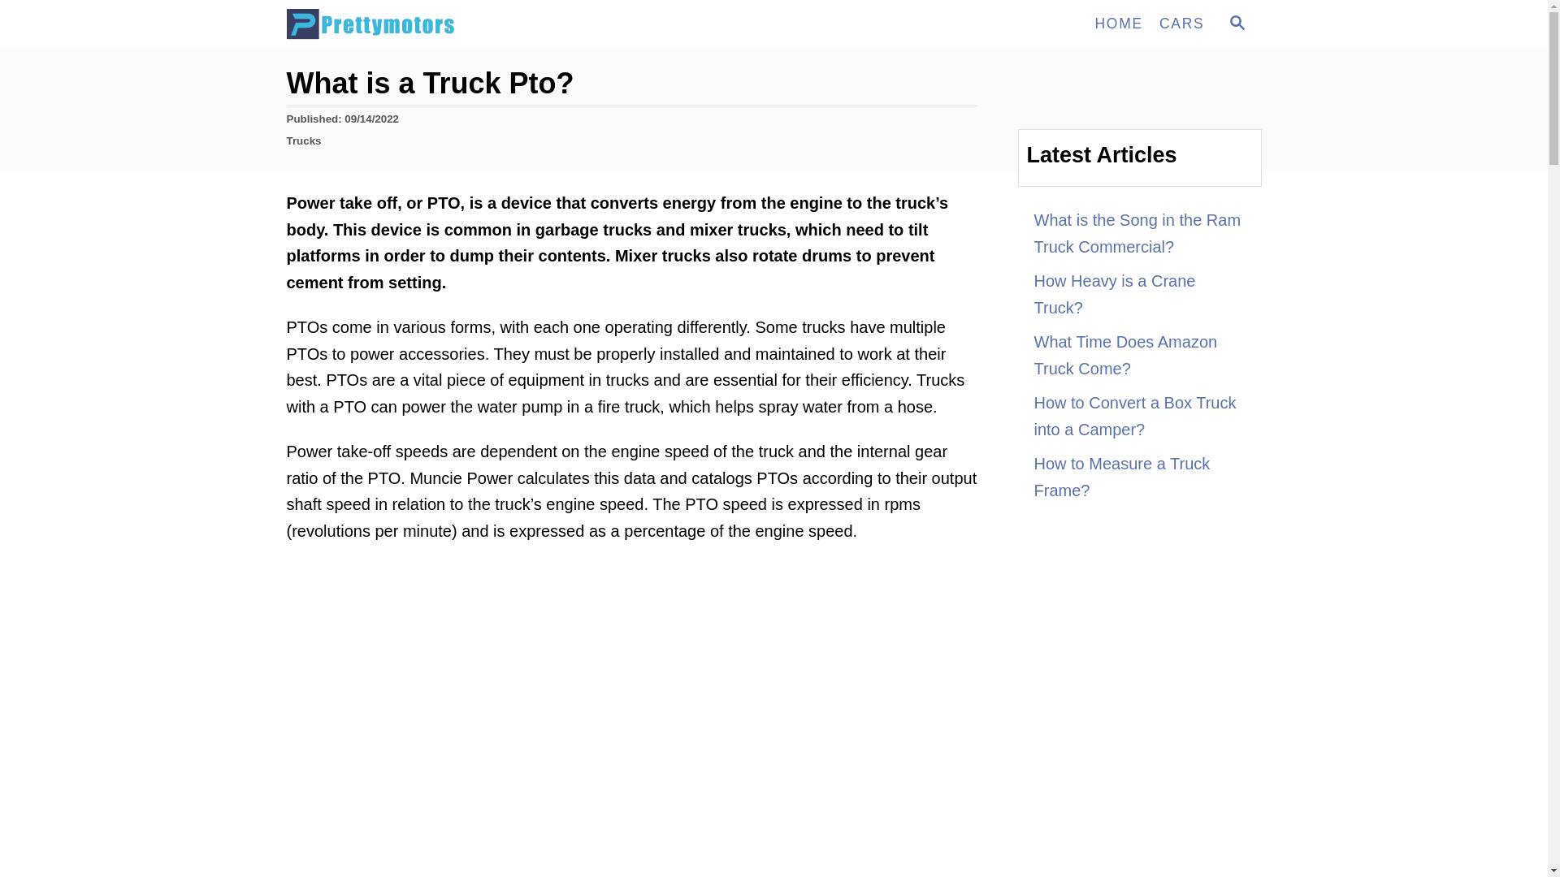 The width and height of the screenshot is (1560, 877). Describe the element at coordinates (1237, 23) in the screenshot. I see `MAGNIFYING GLASS` at that location.